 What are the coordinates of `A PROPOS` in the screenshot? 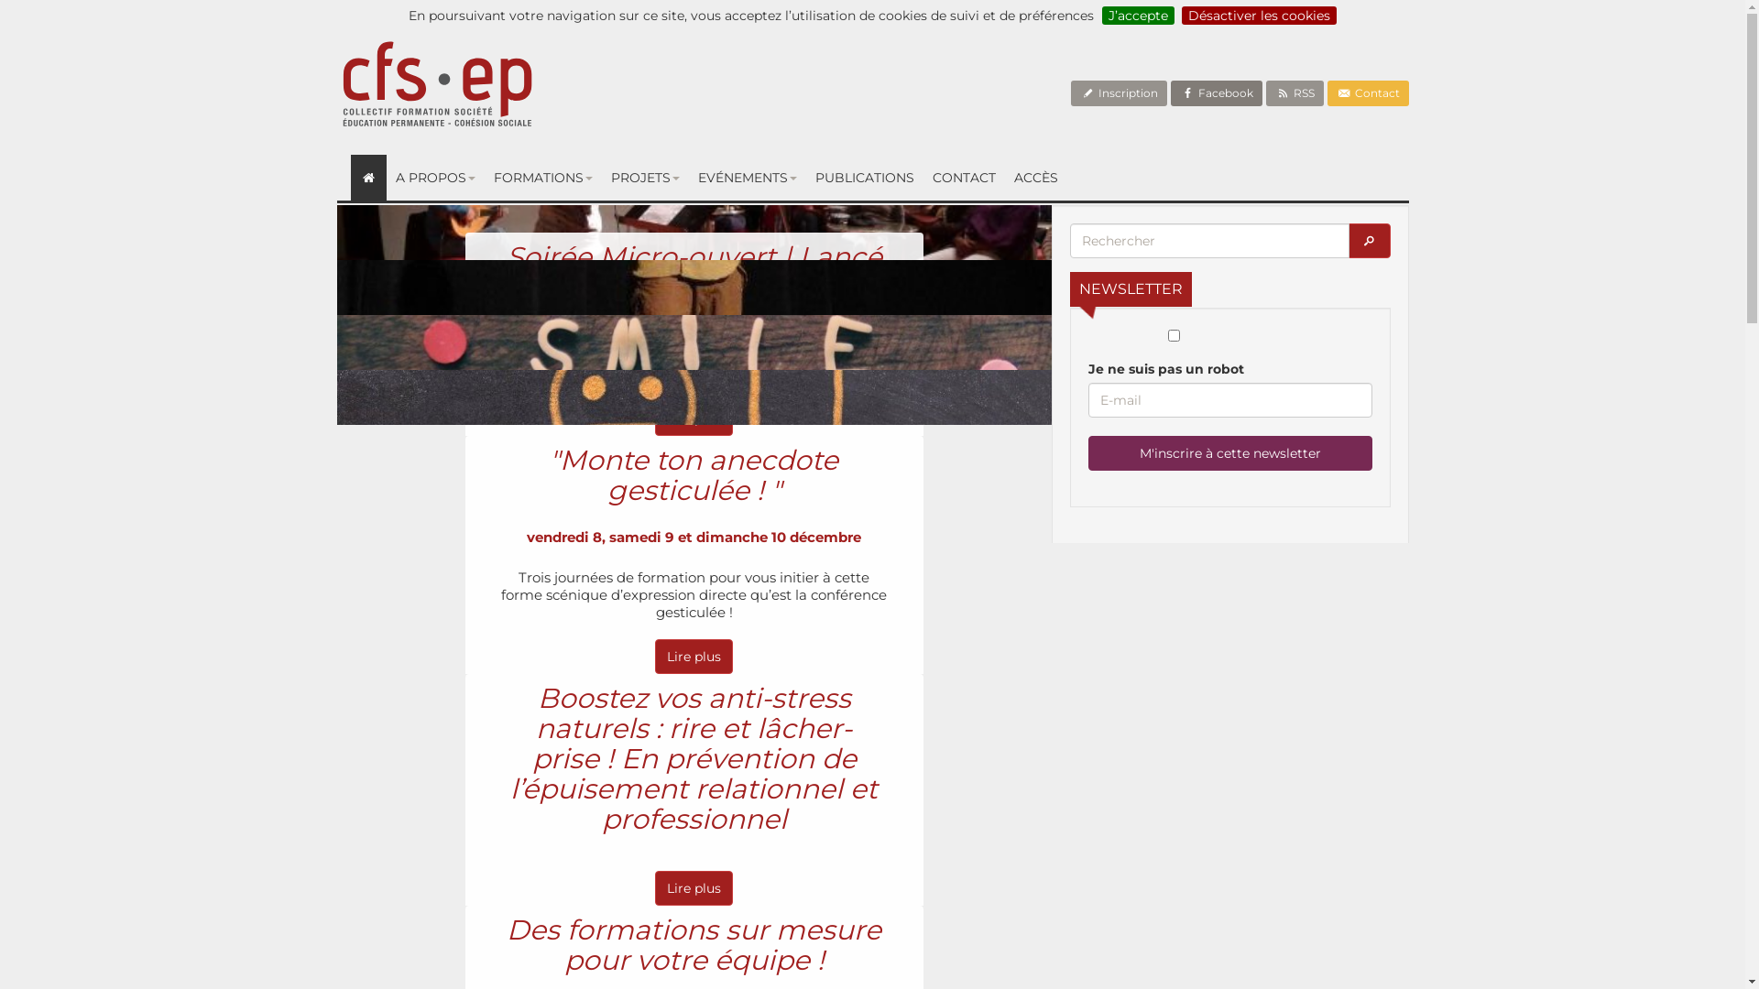 It's located at (436, 178).